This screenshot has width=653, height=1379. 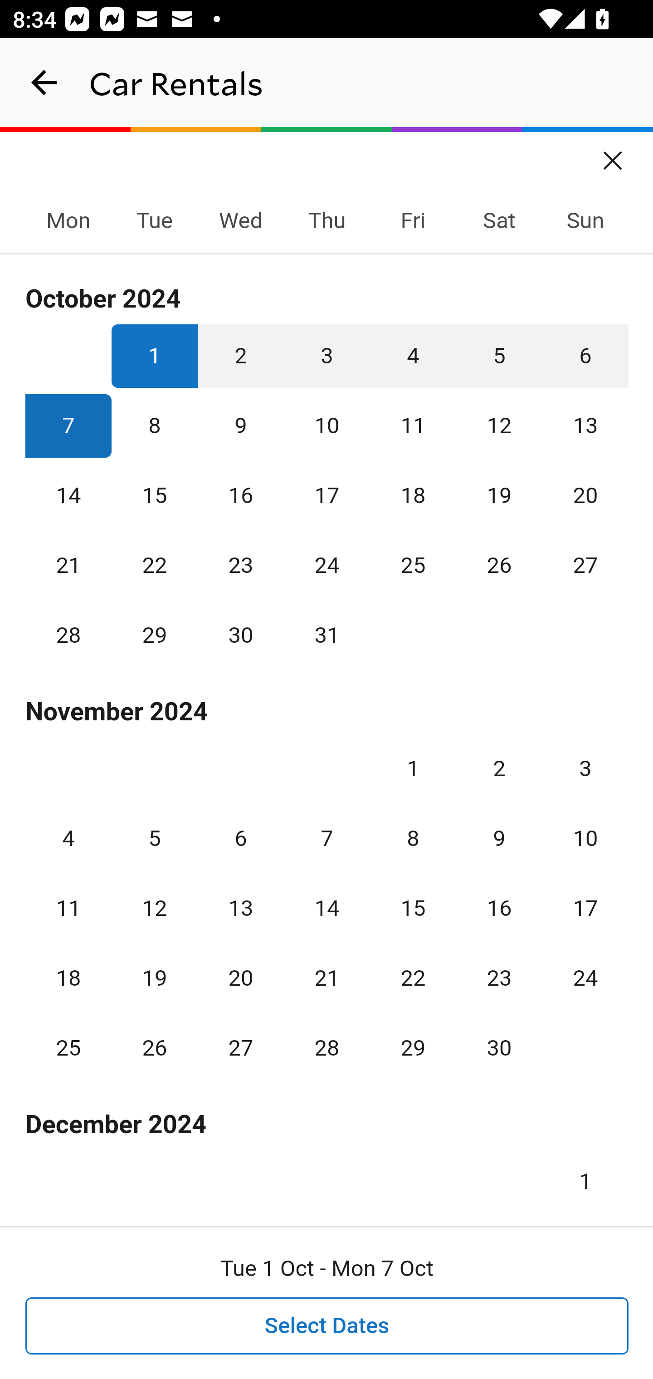 What do you see at coordinates (585, 565) in the screenshot?
I see `27 October 2024` at bounding box center [585, 565].